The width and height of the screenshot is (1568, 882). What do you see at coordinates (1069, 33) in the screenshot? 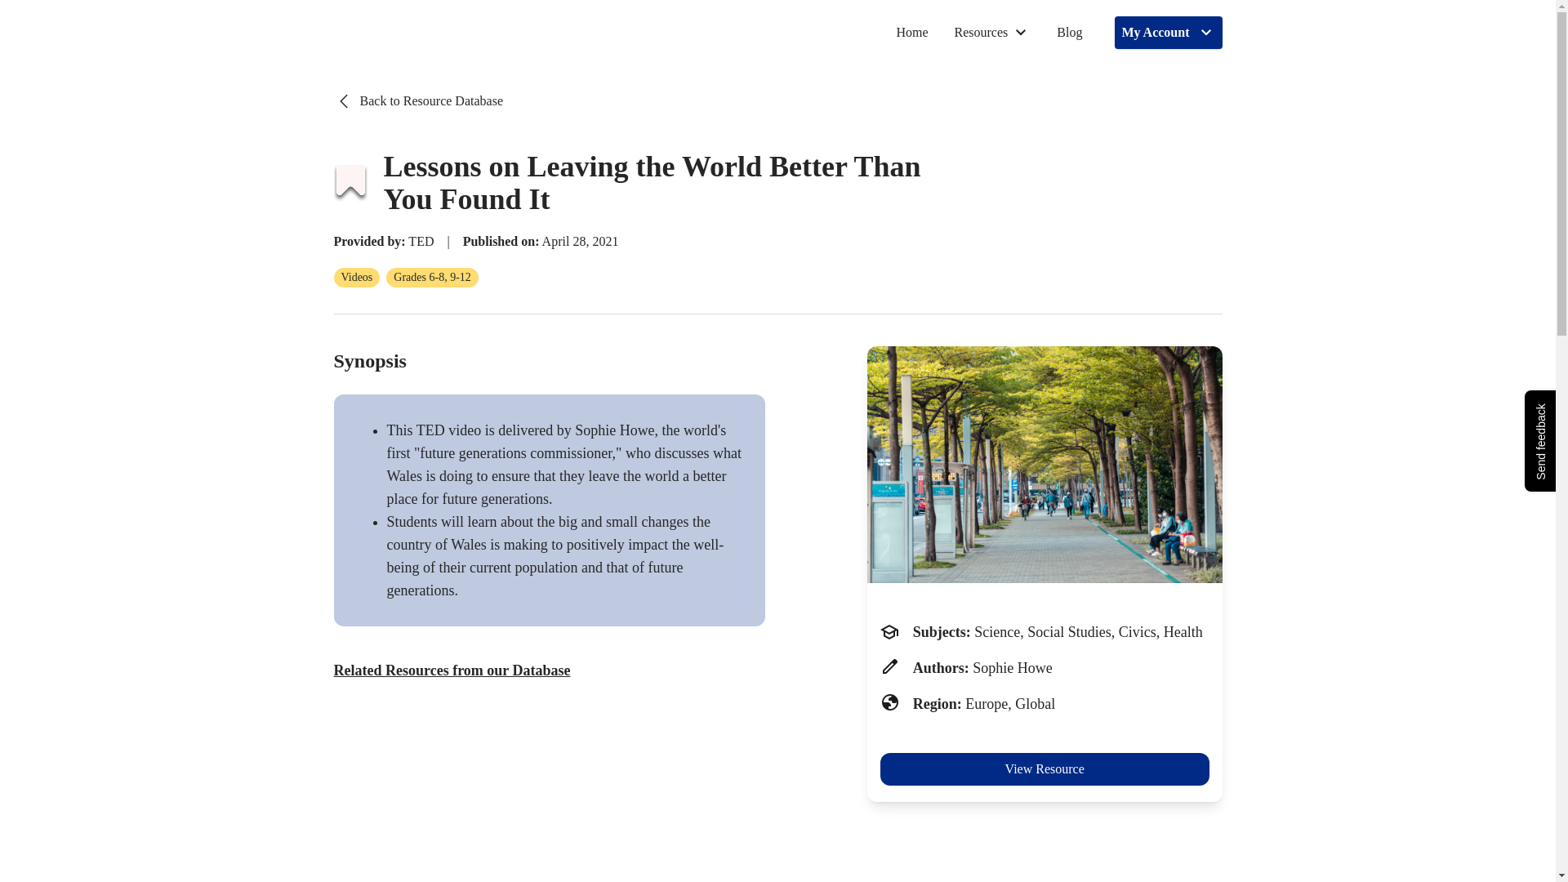
I see `Blog` at bounding box center [1069, 33].